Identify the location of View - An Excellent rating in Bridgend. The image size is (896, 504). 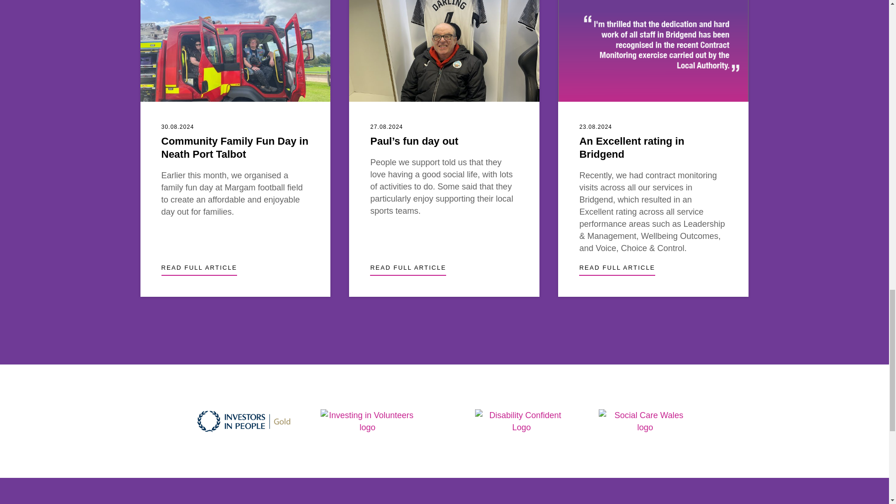
(631, 147).